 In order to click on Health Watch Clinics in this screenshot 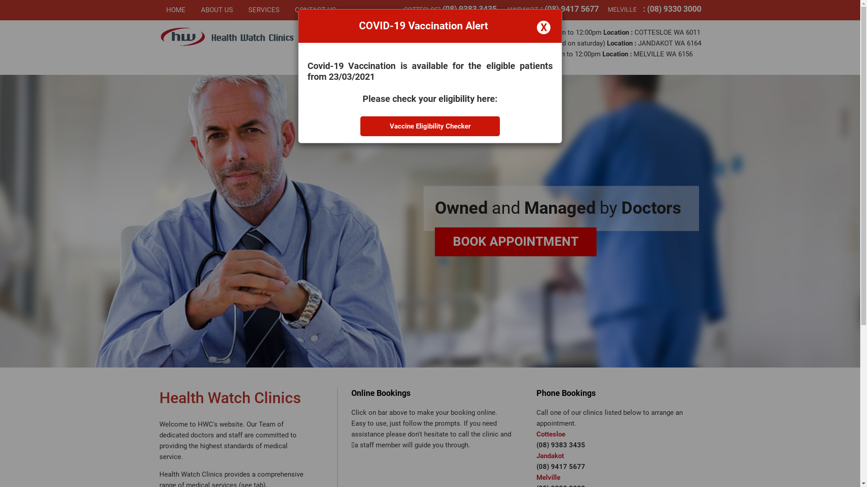, I will do `click(360, 38)`.